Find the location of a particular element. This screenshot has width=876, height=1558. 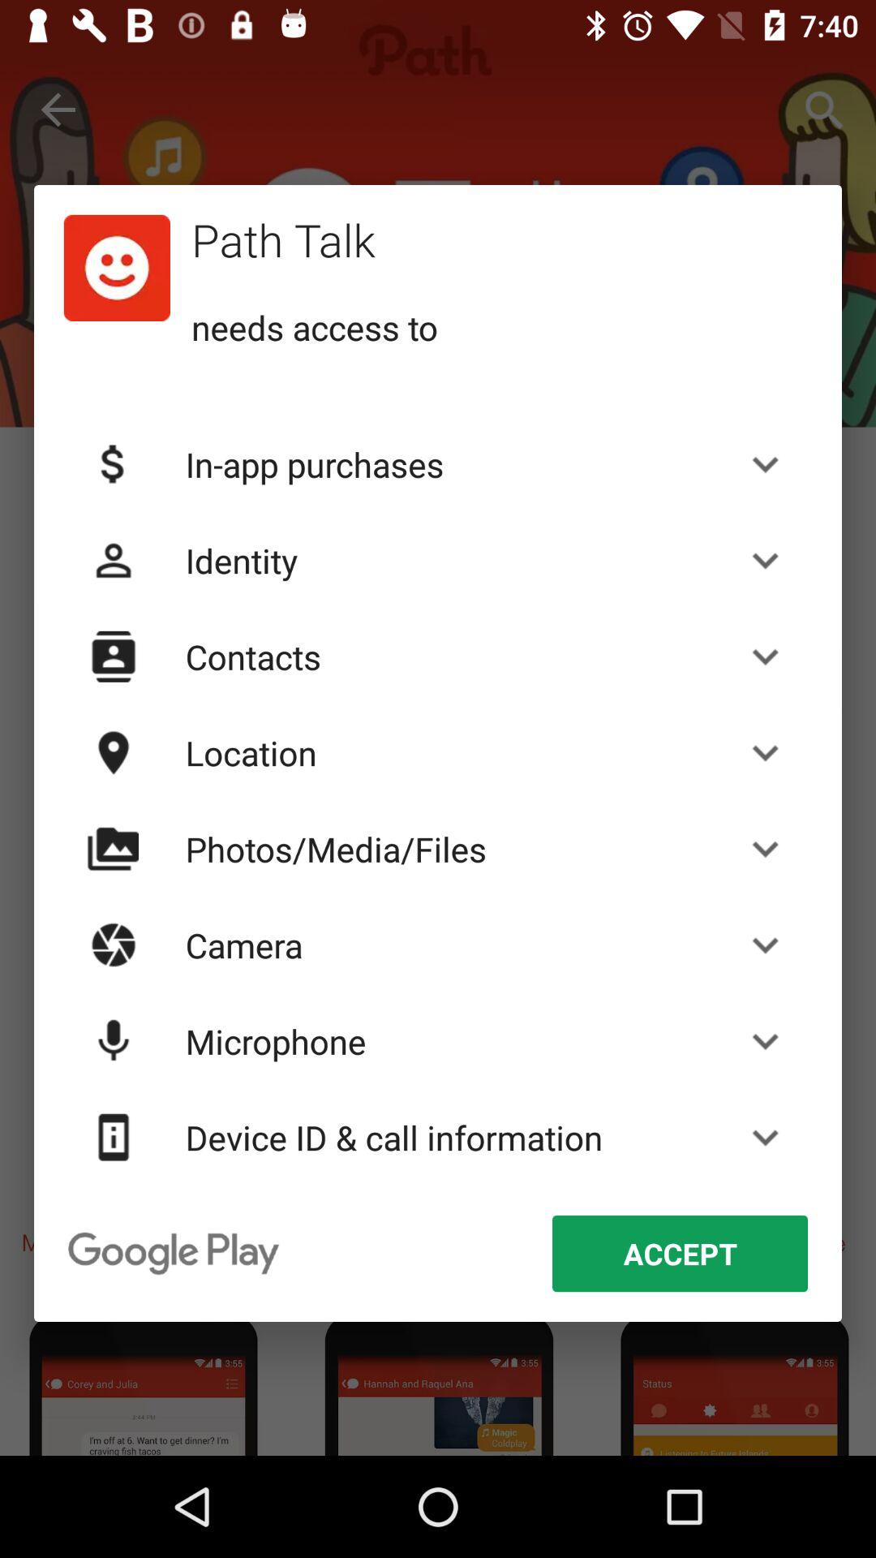

swipe to the accept item is located at coordinates (680, 1253).